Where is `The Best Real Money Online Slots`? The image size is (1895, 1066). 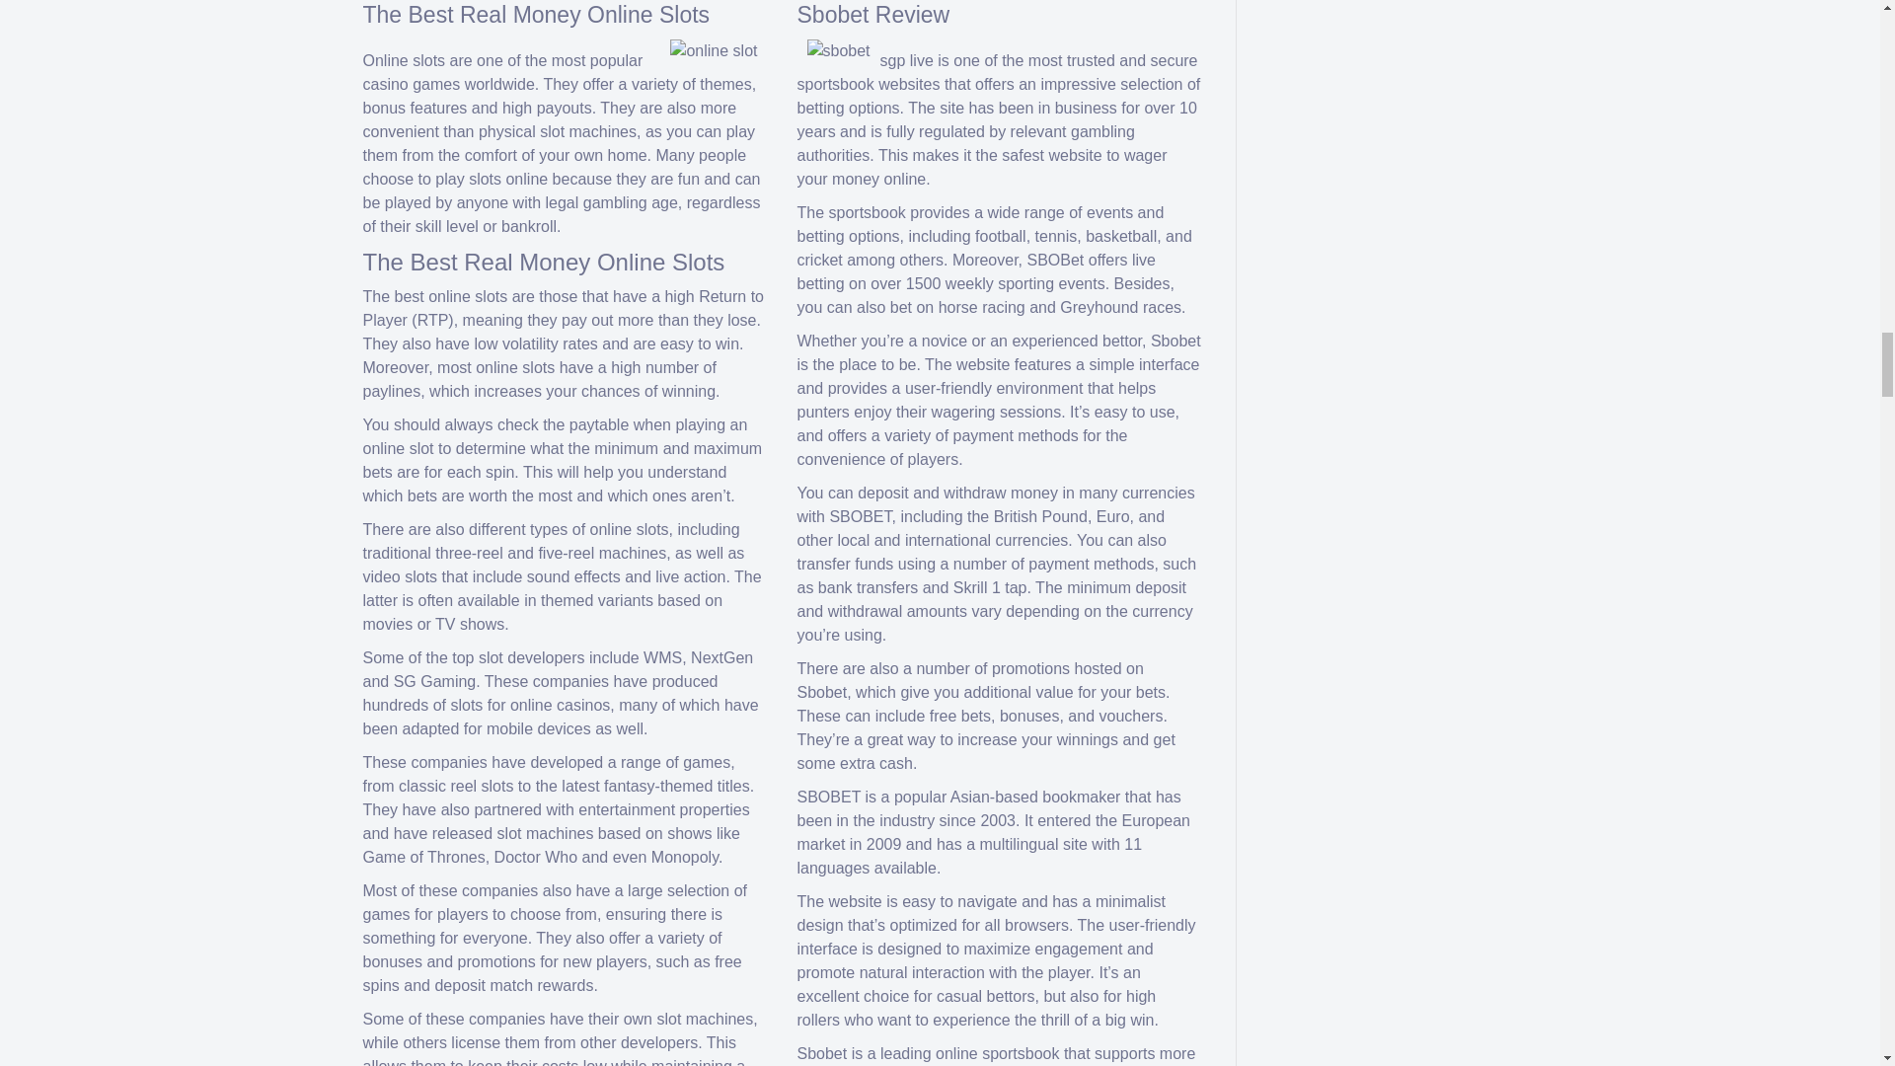 The Best Real Money Online Slots is located at coordinates (537, 15).